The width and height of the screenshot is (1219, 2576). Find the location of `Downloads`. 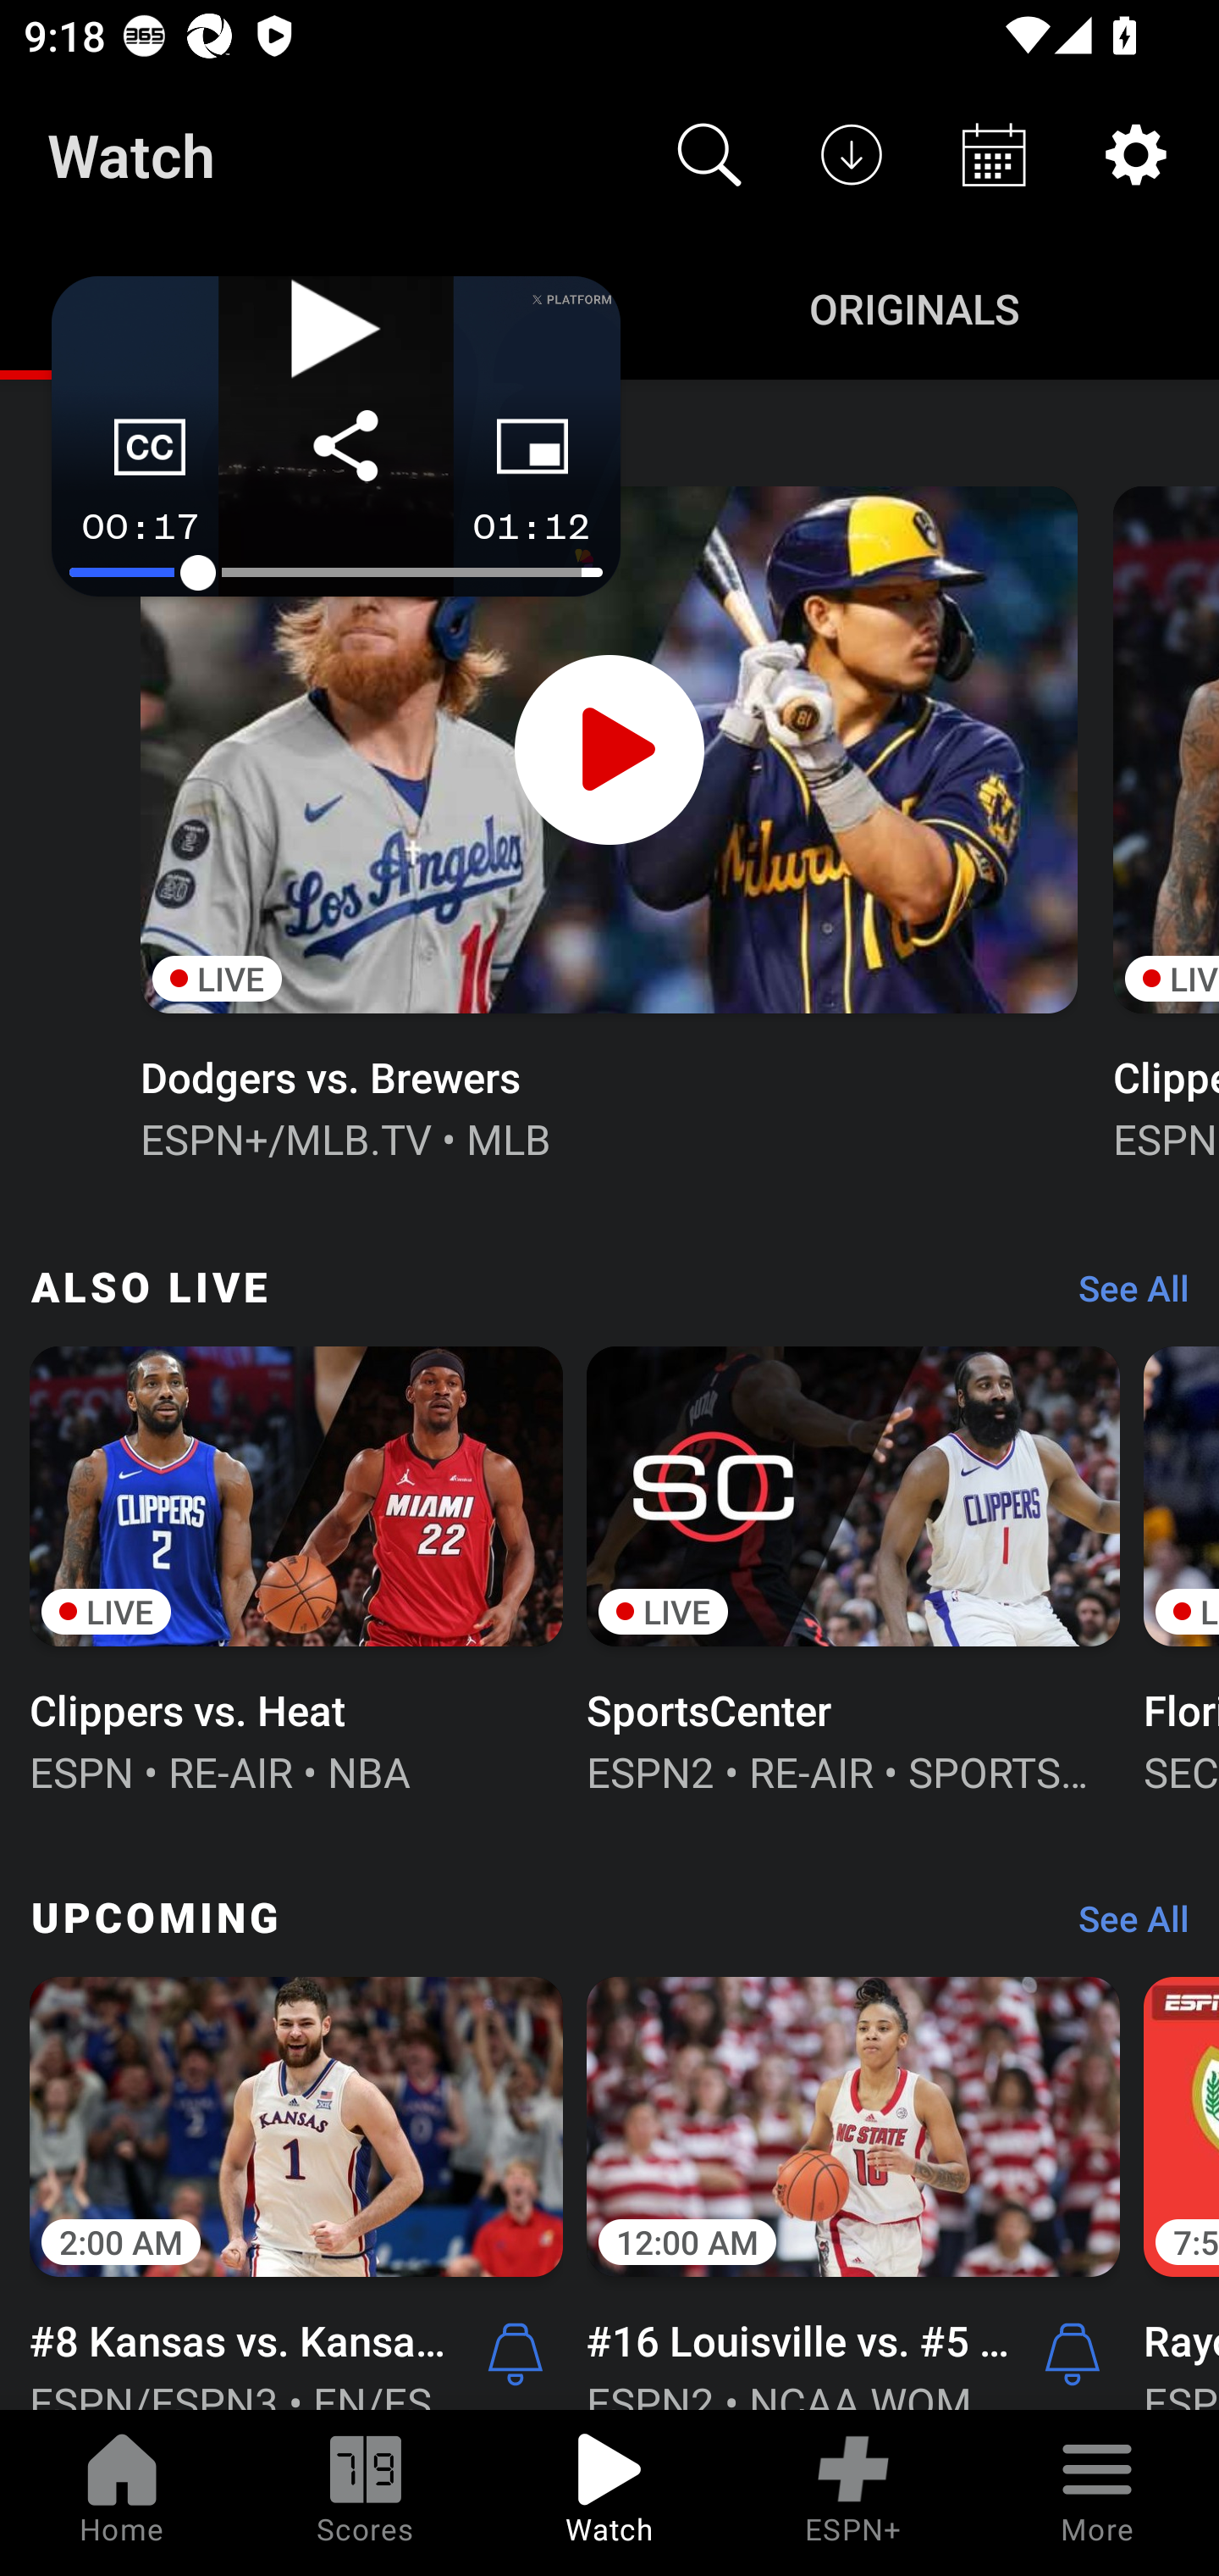

Downloads is located at coordinates (852, 154).